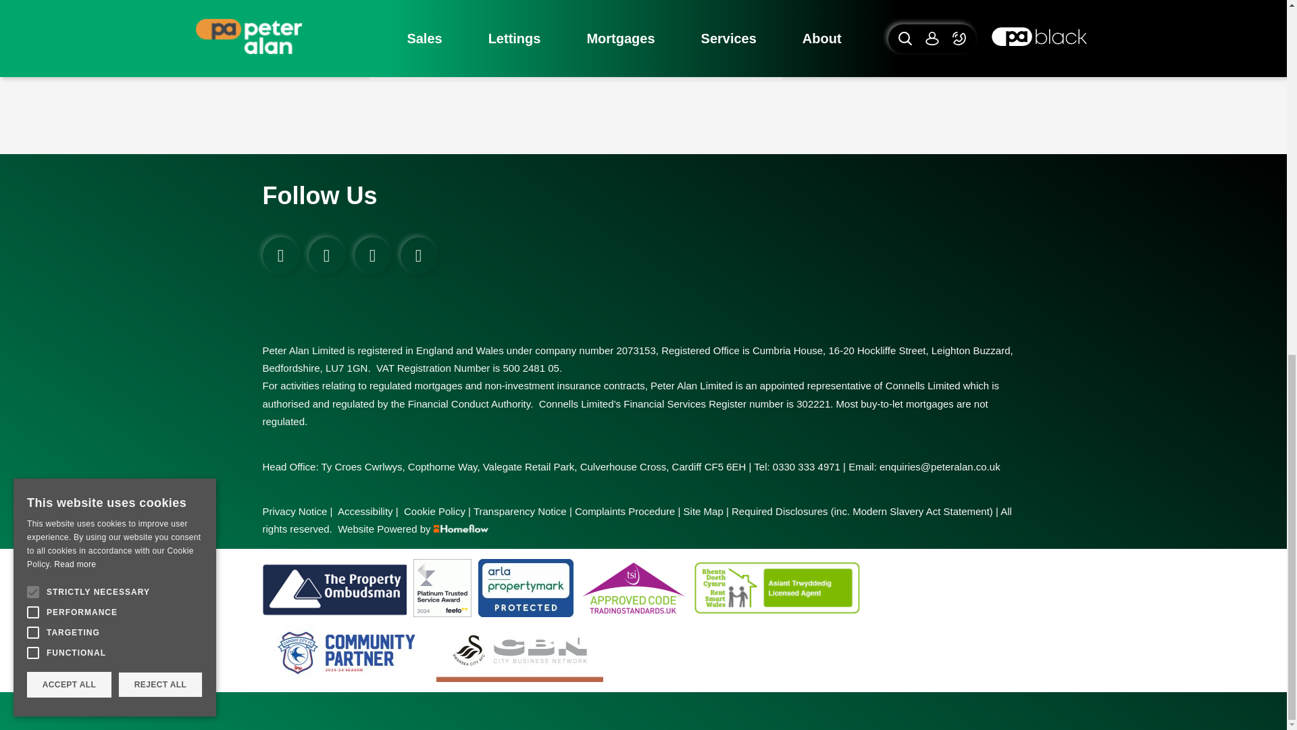  What do you see at coordinates (519, 653) in the screenshot?
I see `Swansea Partnership` at bounding box center [519, 653].